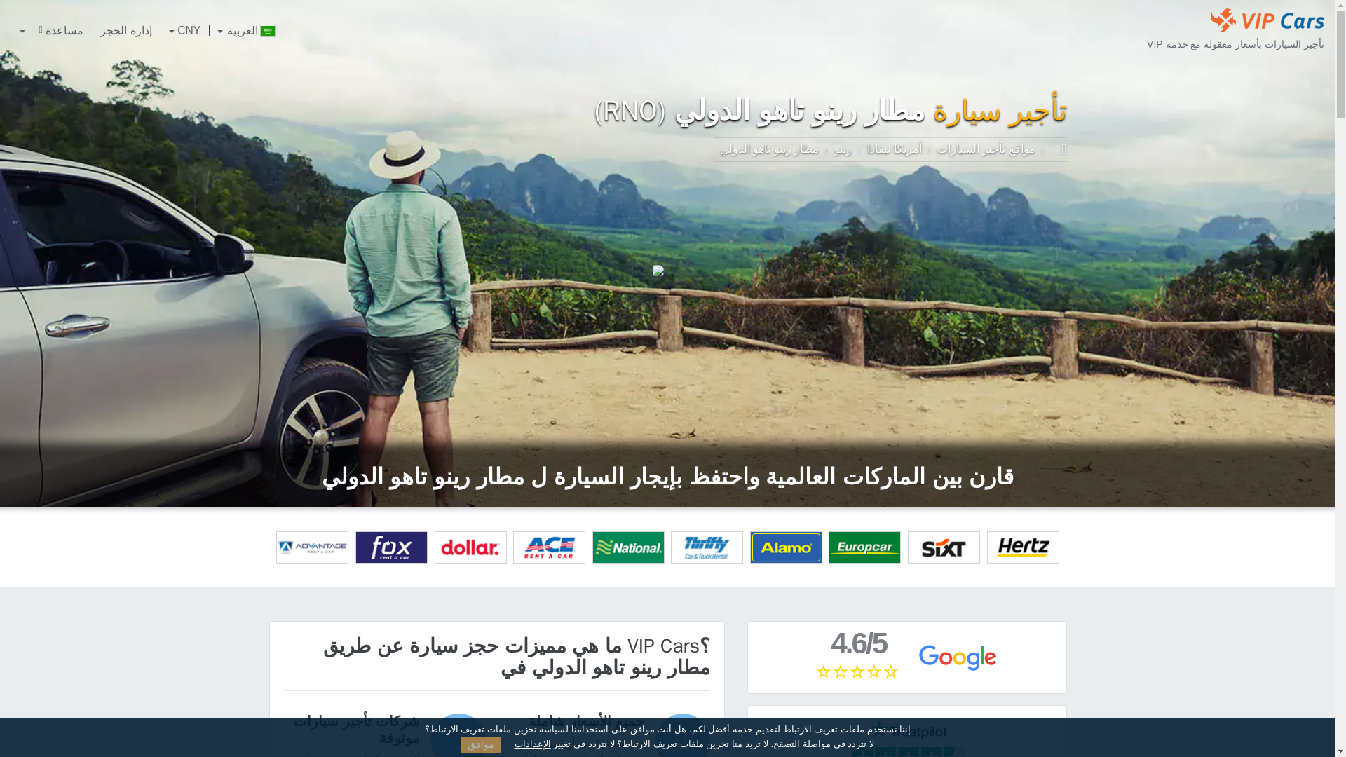  Describe the element at coordinates (312, 547) in the screenshot. I see `Advantage Rent a Car` at that location.